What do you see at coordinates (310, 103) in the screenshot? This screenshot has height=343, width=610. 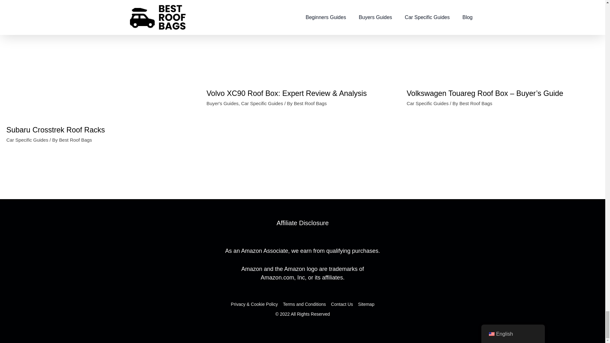 I see `View all posts by Best Roof Bags` at bounding box center [310, 103].